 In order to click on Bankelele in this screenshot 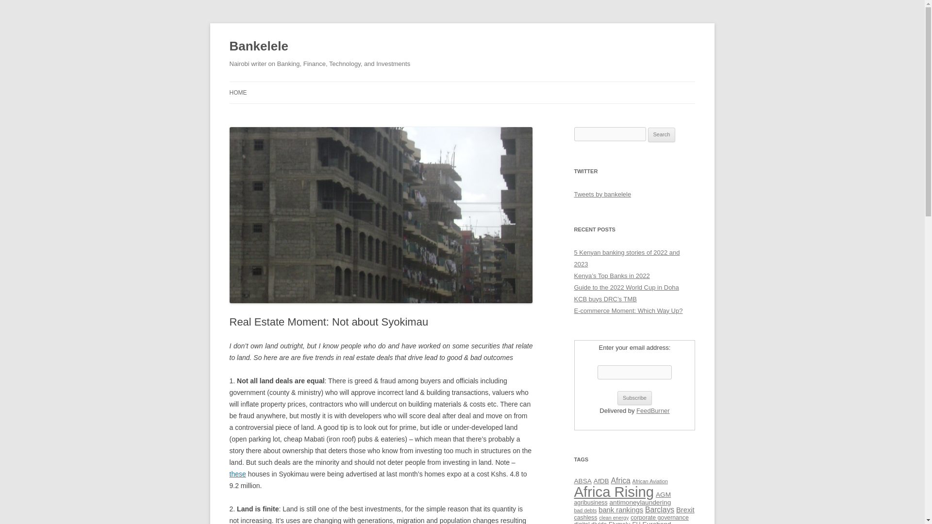, I will do `click(258, 47)`.